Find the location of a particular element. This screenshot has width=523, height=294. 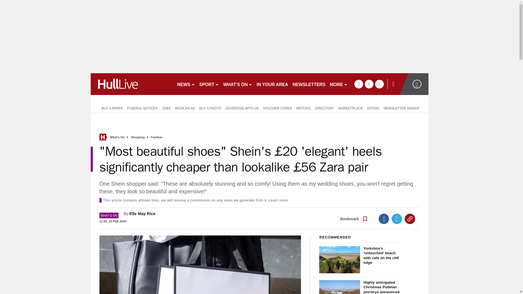

Facebook is located at coordinates (384, 219).